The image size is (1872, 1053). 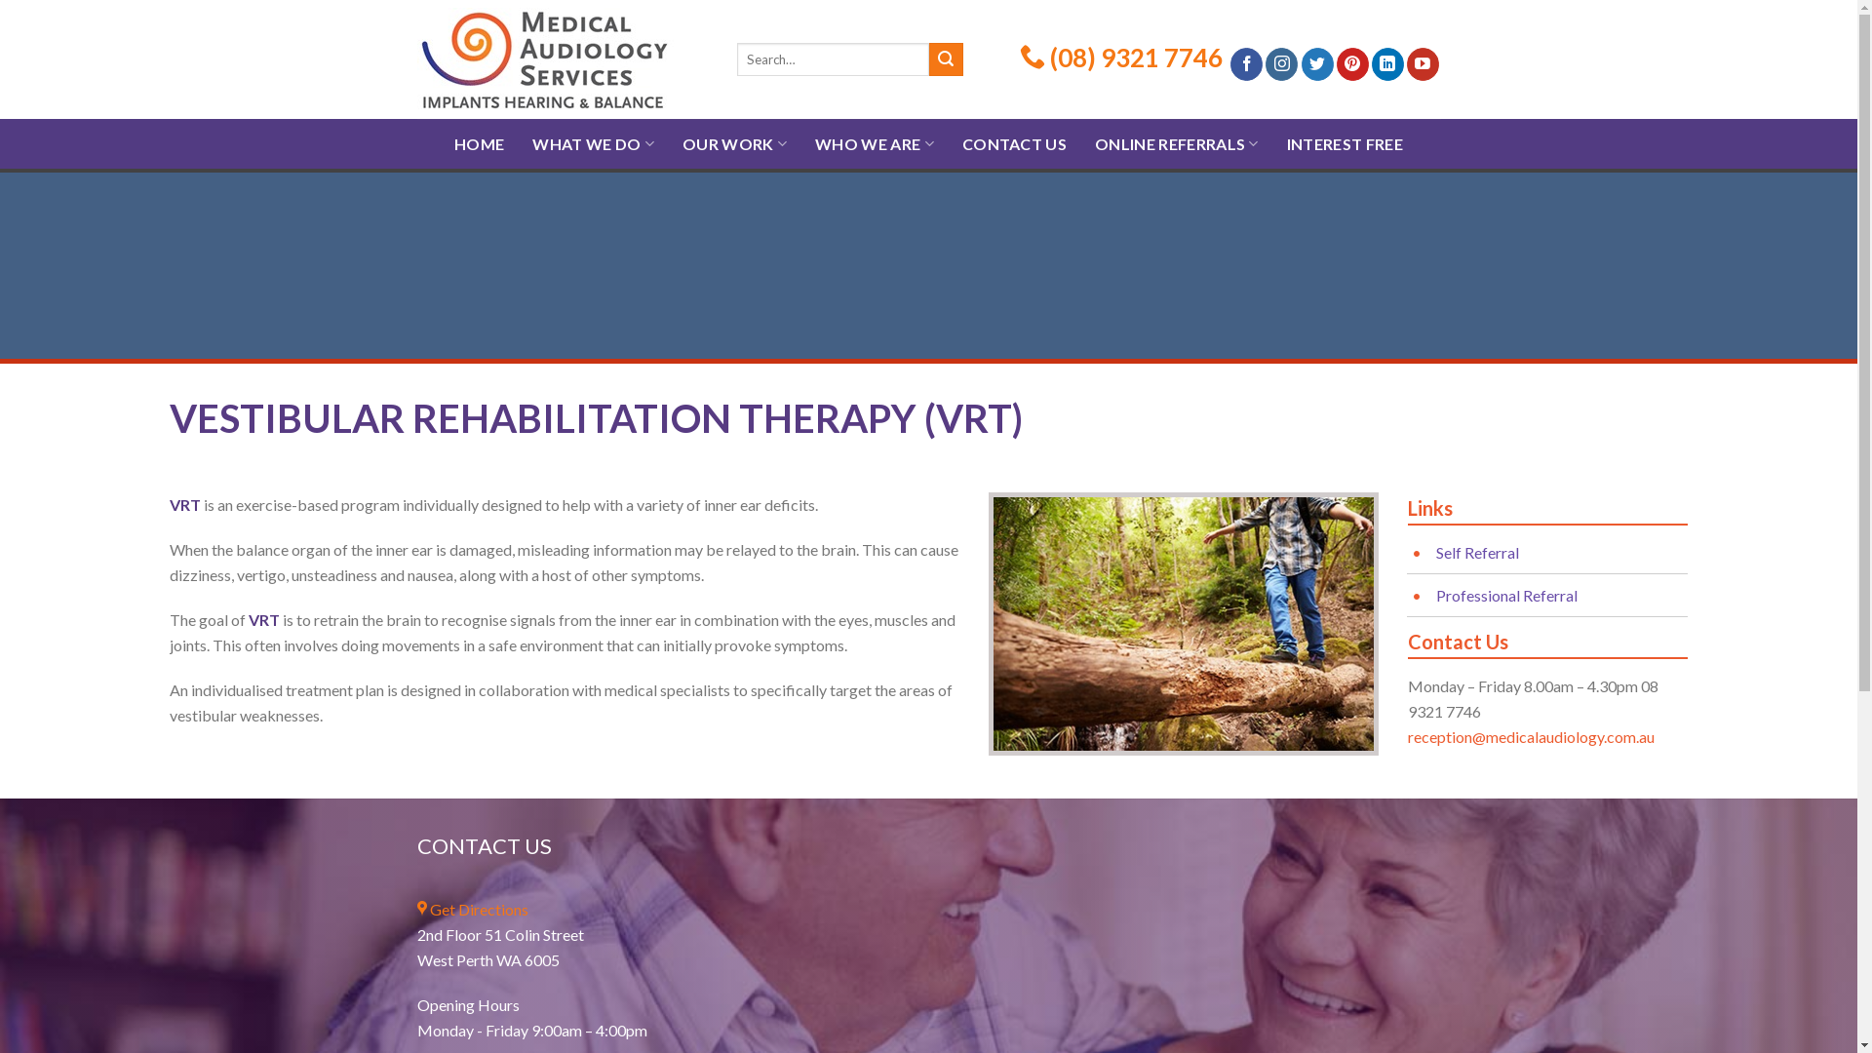 What do you see at coordinates (1478, 552) in the screenshot?
I see `Self Referral` at bounding box center [1478, 552].